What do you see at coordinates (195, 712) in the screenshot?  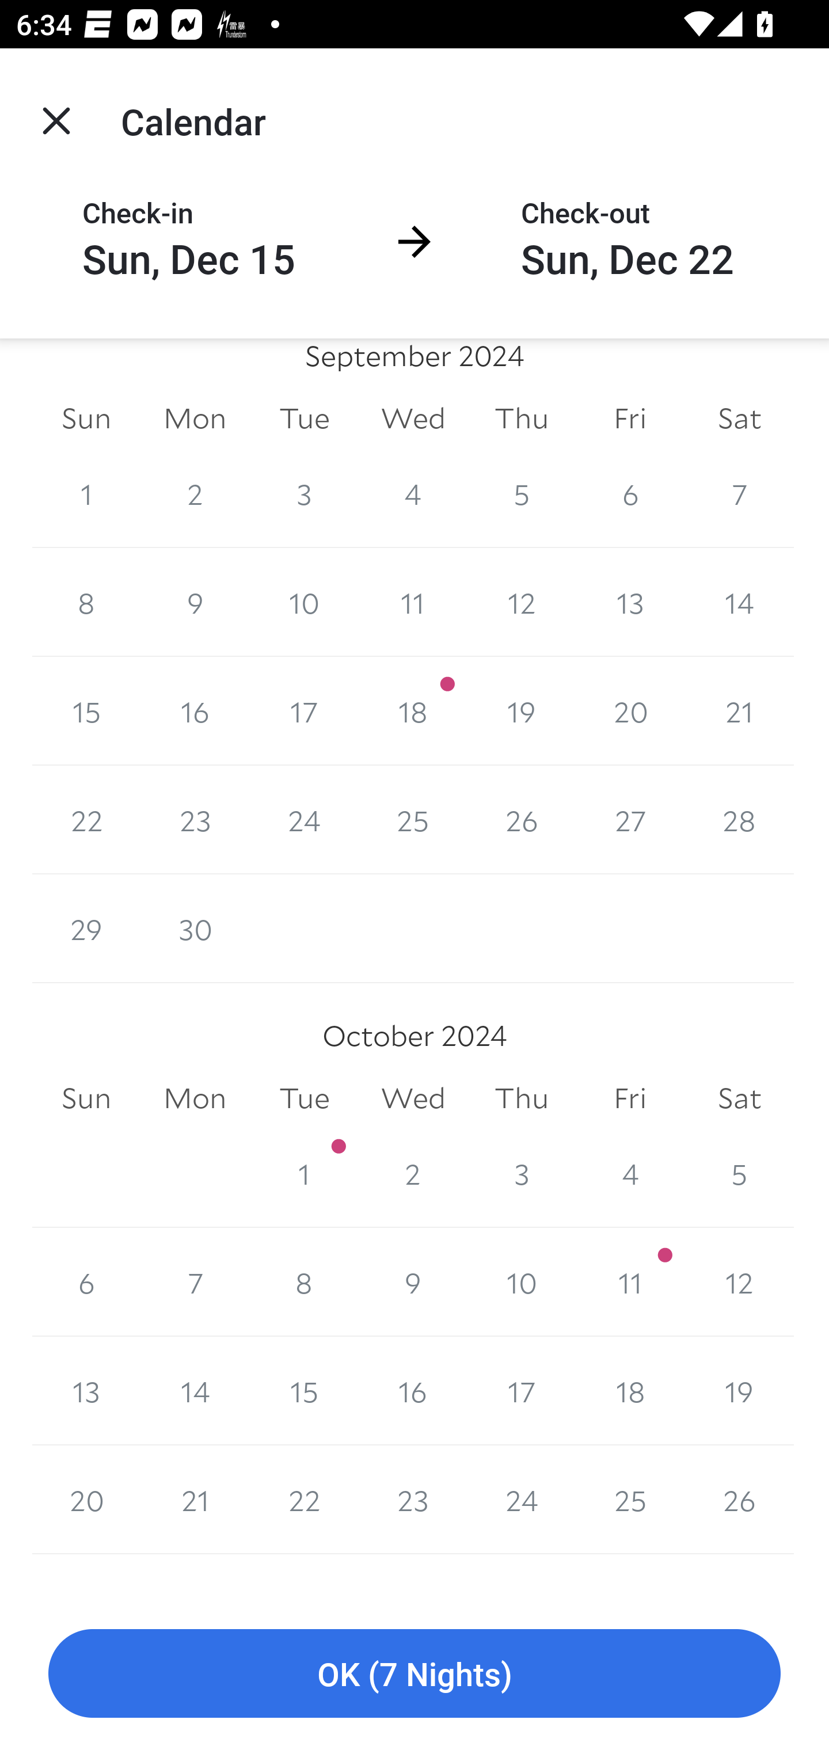 I see `16 16 September 2024` at bounding box center [195, 712].